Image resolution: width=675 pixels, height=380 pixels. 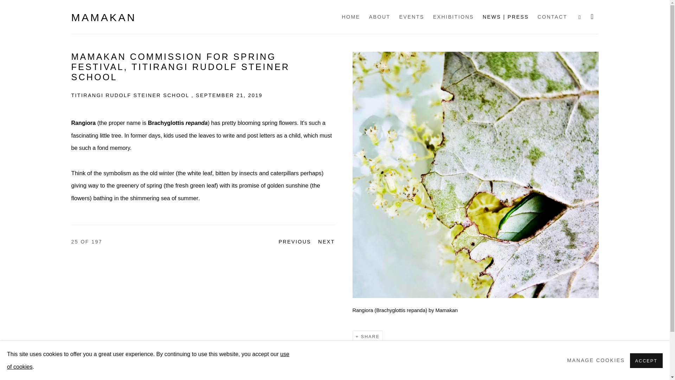 I want to click on CONTACT, so click(x=552, y=17).